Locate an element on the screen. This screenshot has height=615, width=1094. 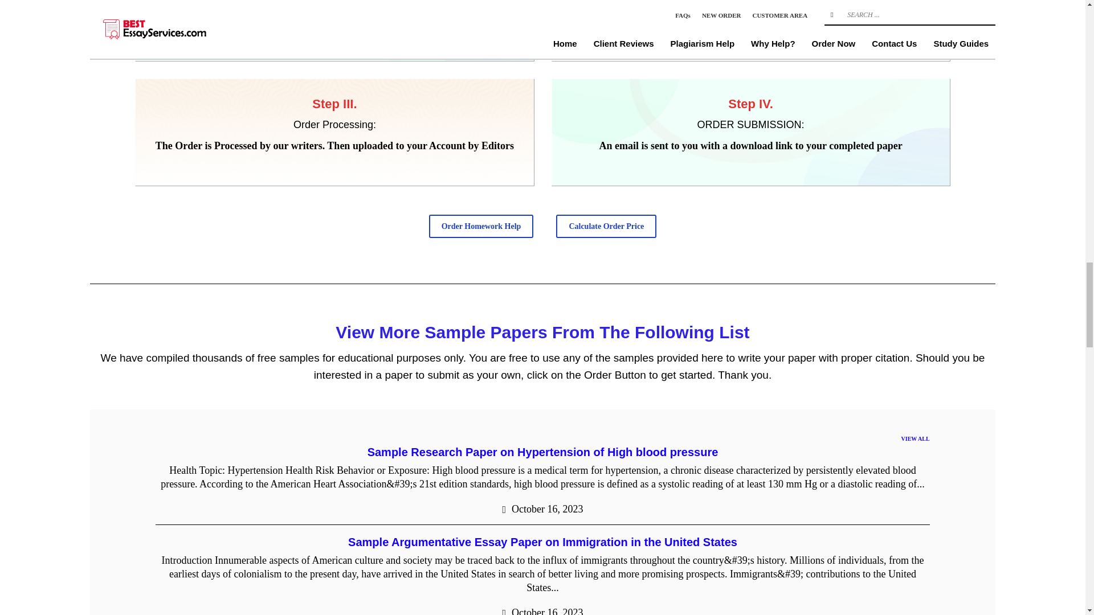
VIEW ALL is located at coordinates (916, 439).